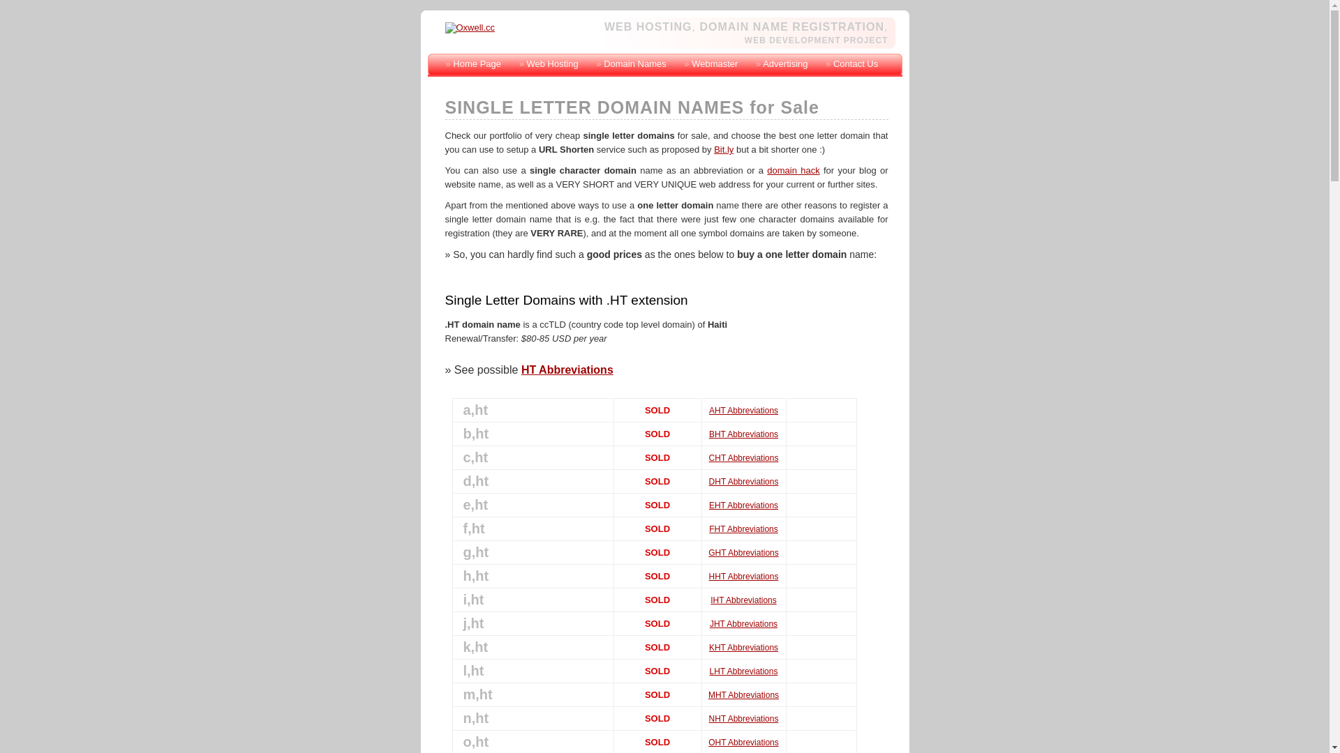 This screenshot has height=753, width=1340. Describe the element at coordinates (744, 648) in the screenshot. I see `KHT Abbreviations` at that location.